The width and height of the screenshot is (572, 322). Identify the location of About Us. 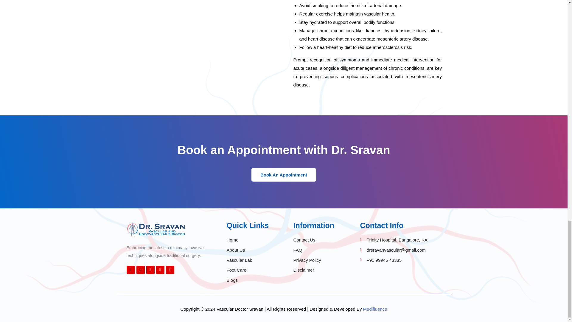
(250, 250).